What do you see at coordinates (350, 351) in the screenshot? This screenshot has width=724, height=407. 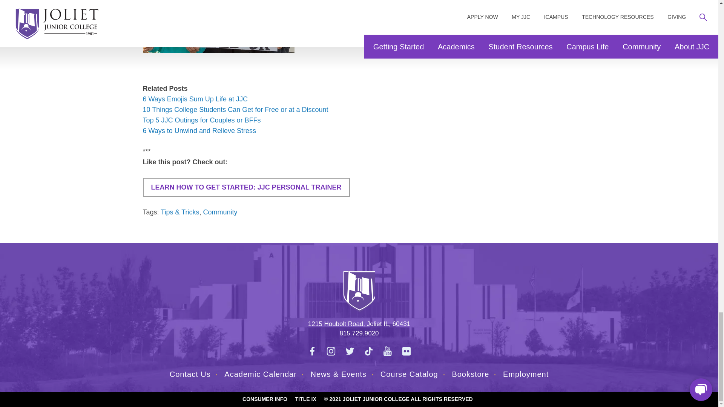 I see `Visit us on Twitter` at bounding box center [350, 351].